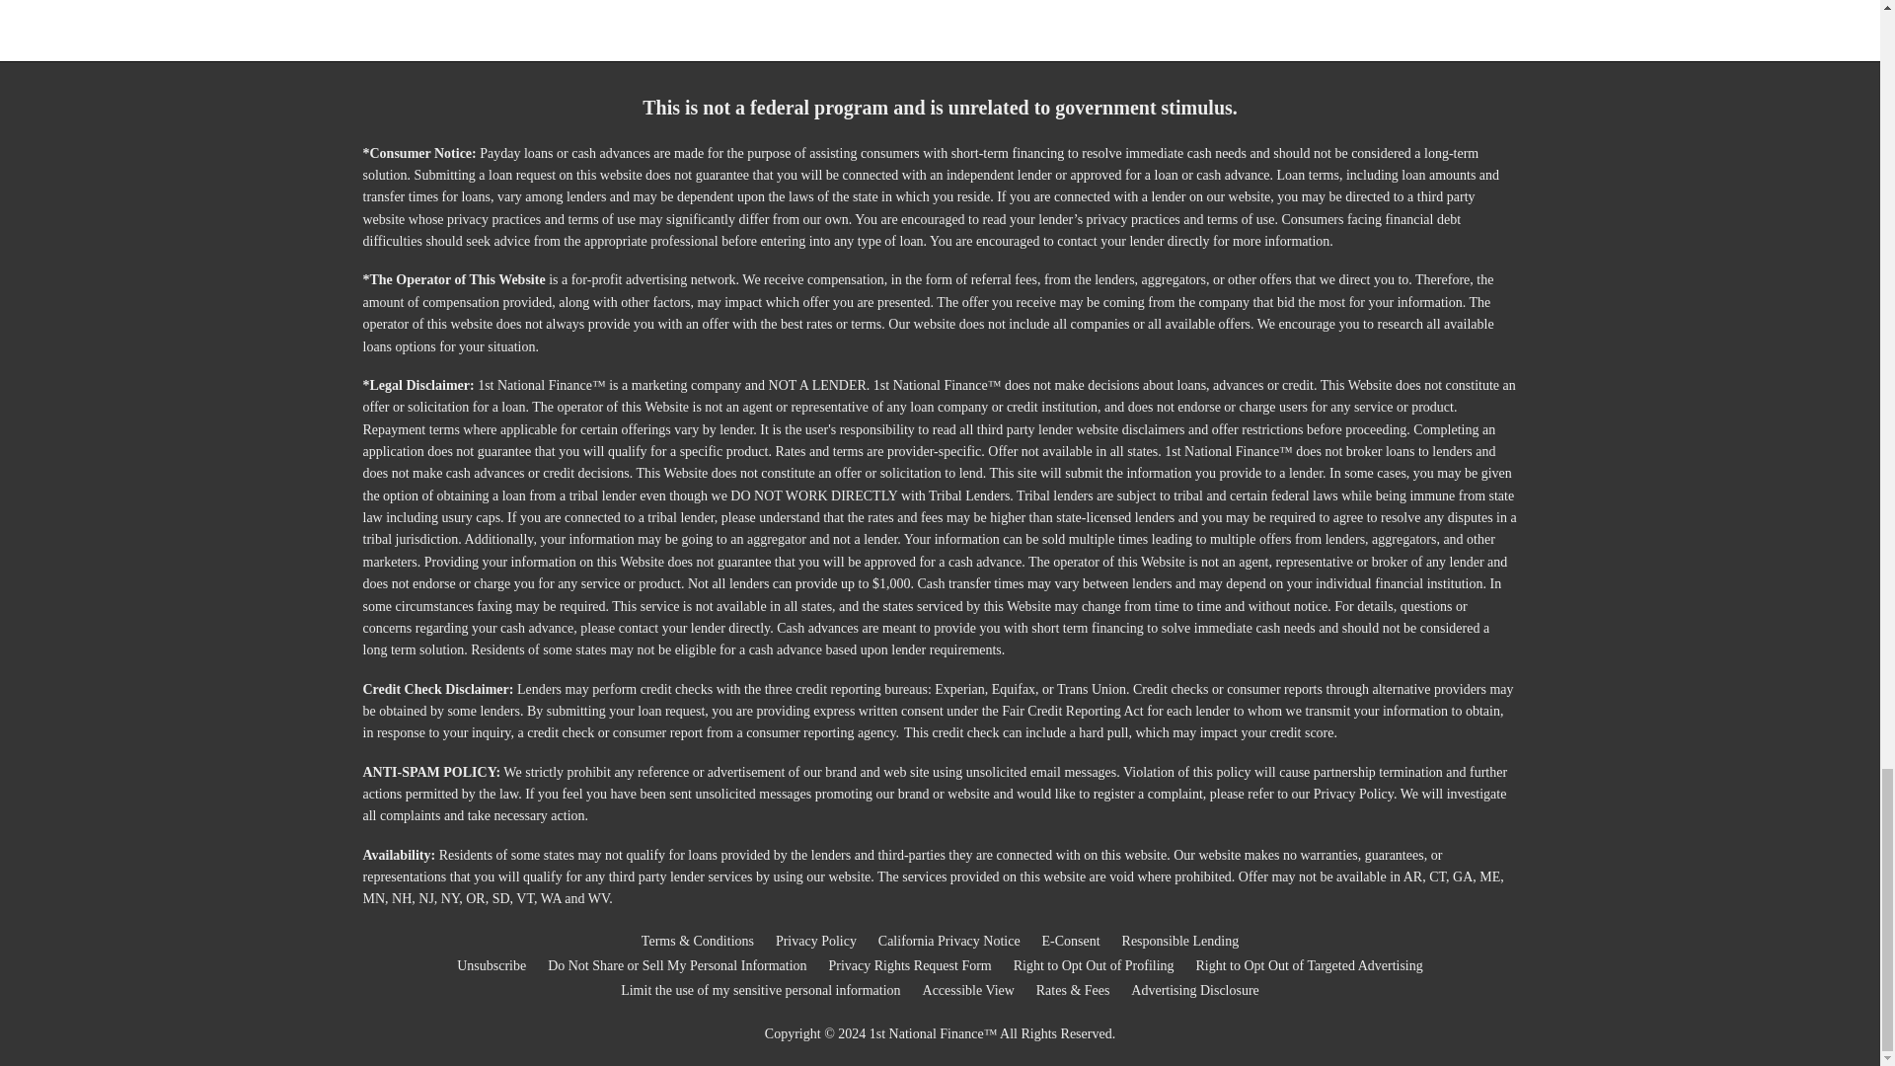 This screenshot has width=1895, height=1066. Describe the element at coordinates (910, 965) in the screenshot. I see `Privacy Rights Request Form` at that location.